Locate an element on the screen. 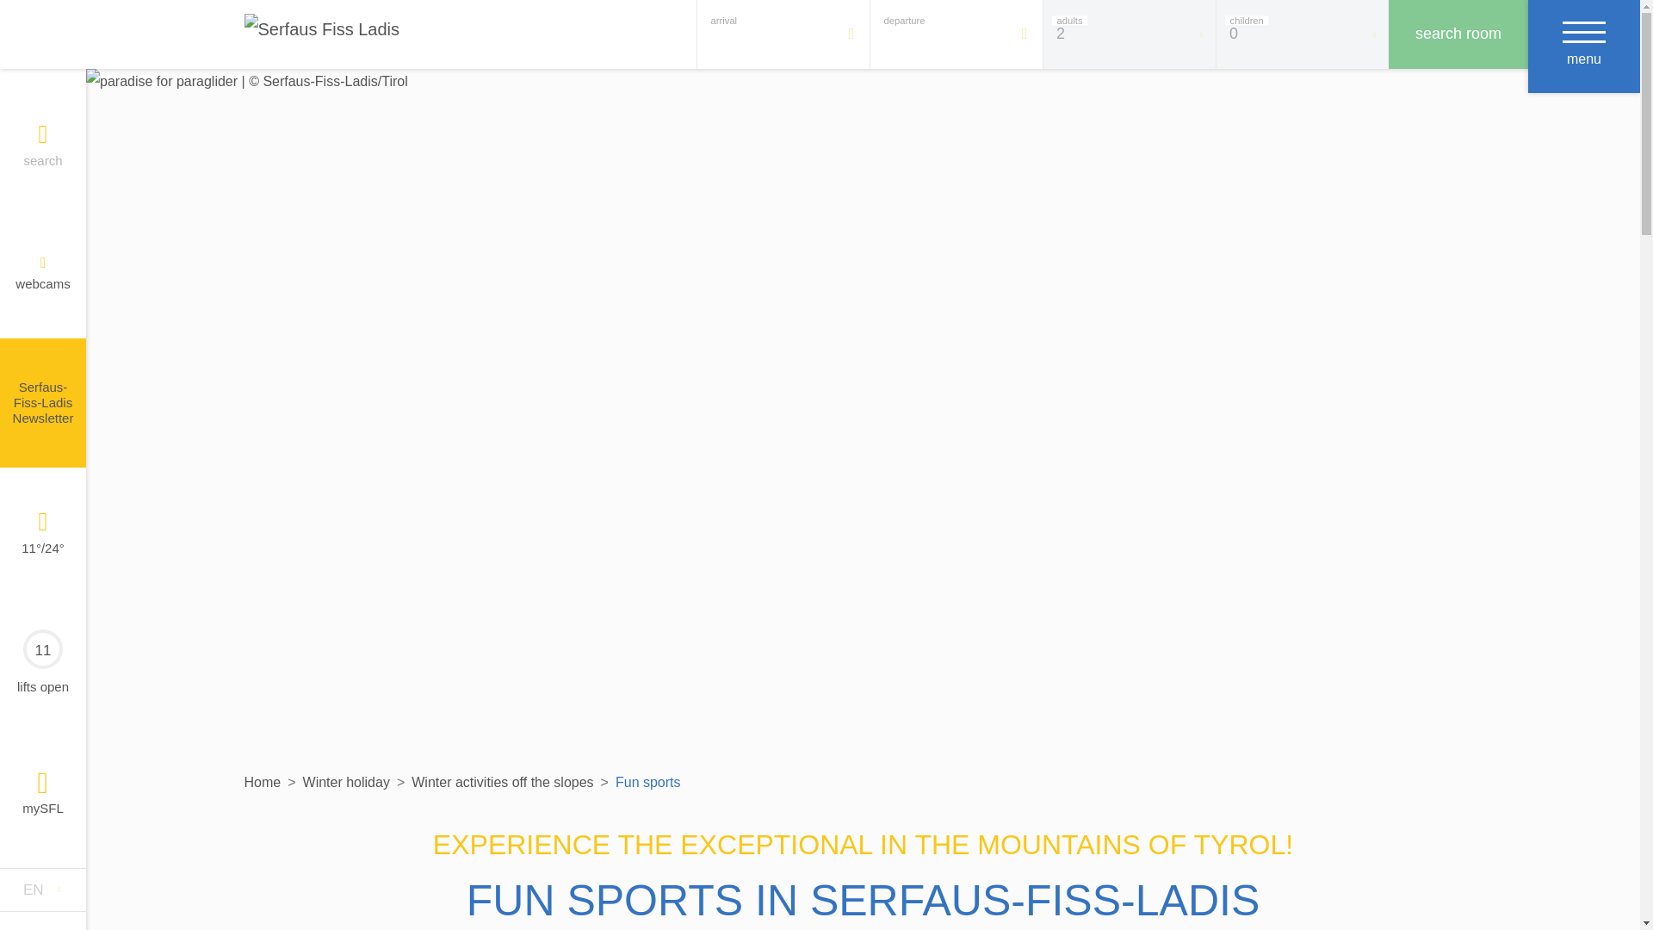 The height and width of the screenshot is (930, 1653). Winter activities off the slopes is located at coordinates (503, 782).